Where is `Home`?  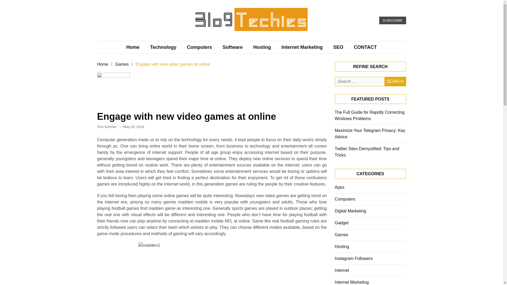
Home is located at coordinates (103, 64).